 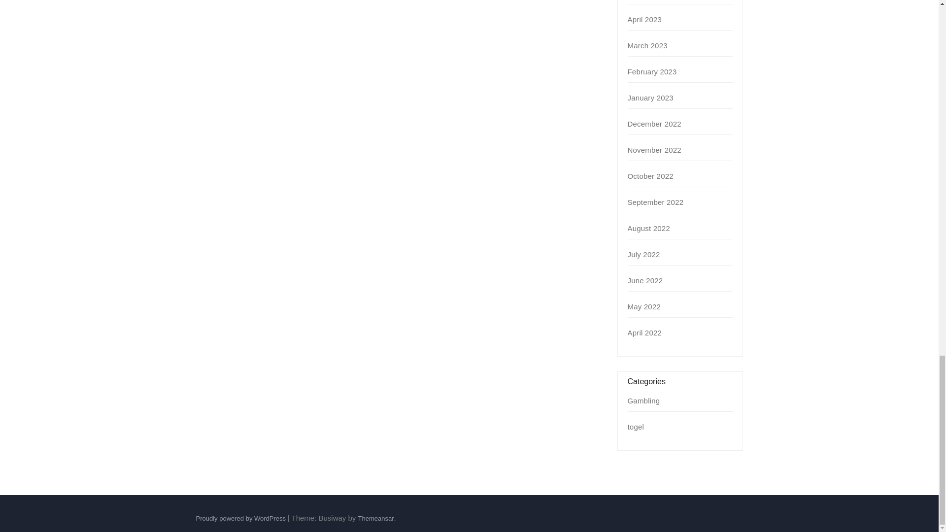 I want to click on March 2023, so click(x=647, y=45).